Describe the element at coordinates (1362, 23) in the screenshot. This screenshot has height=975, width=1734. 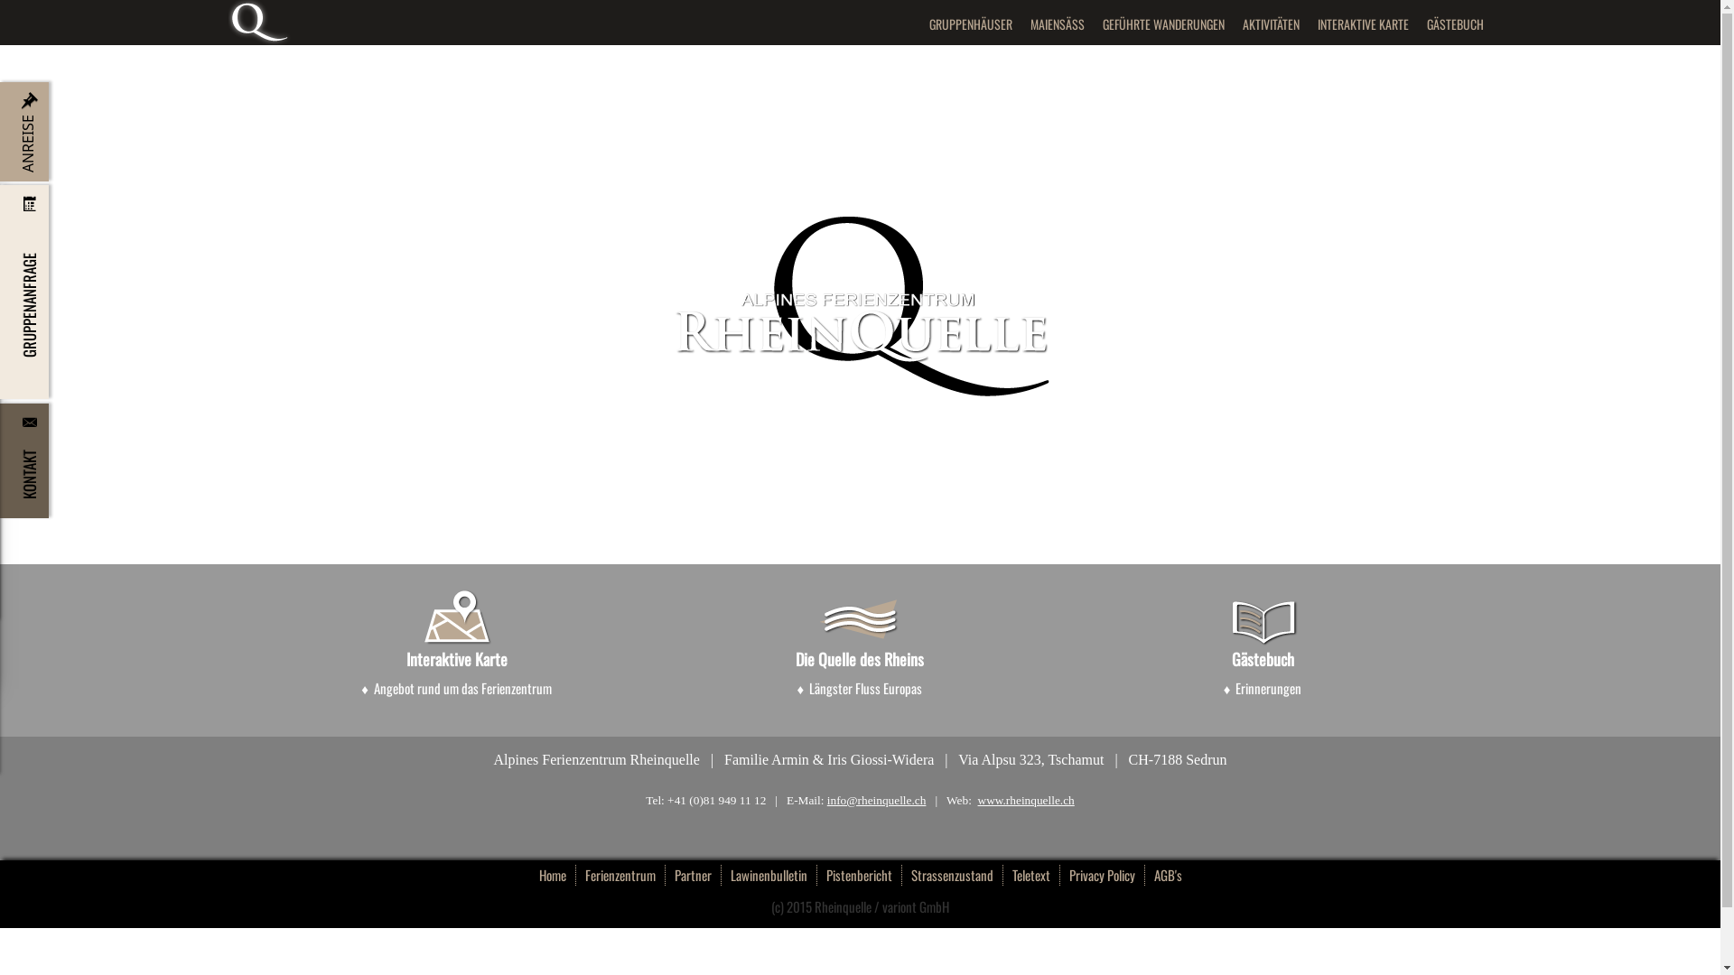
I see `INTERAKTIVE KARTE` at that location.